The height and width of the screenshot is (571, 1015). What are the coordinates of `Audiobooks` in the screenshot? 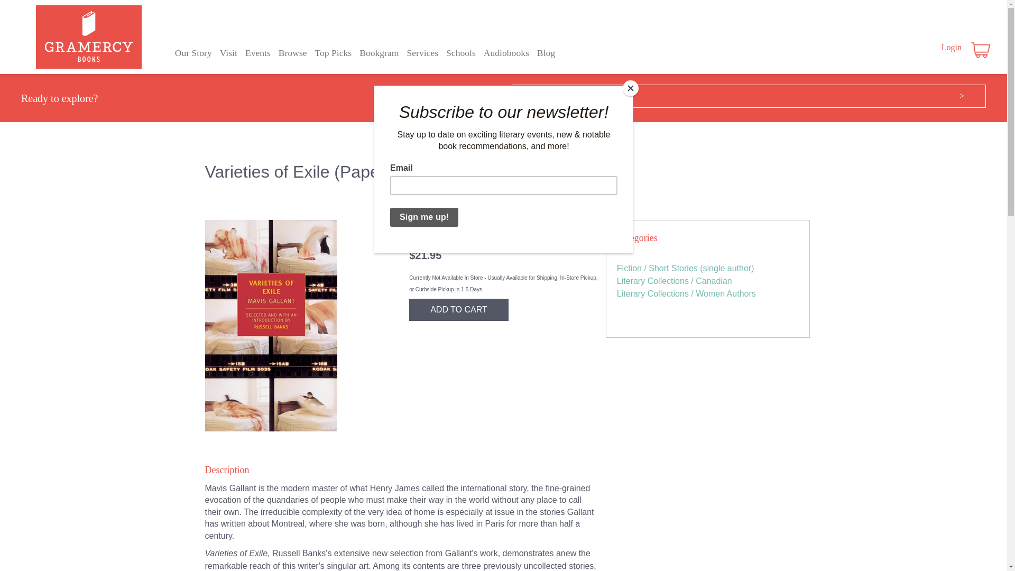 It's located at (506, 53).